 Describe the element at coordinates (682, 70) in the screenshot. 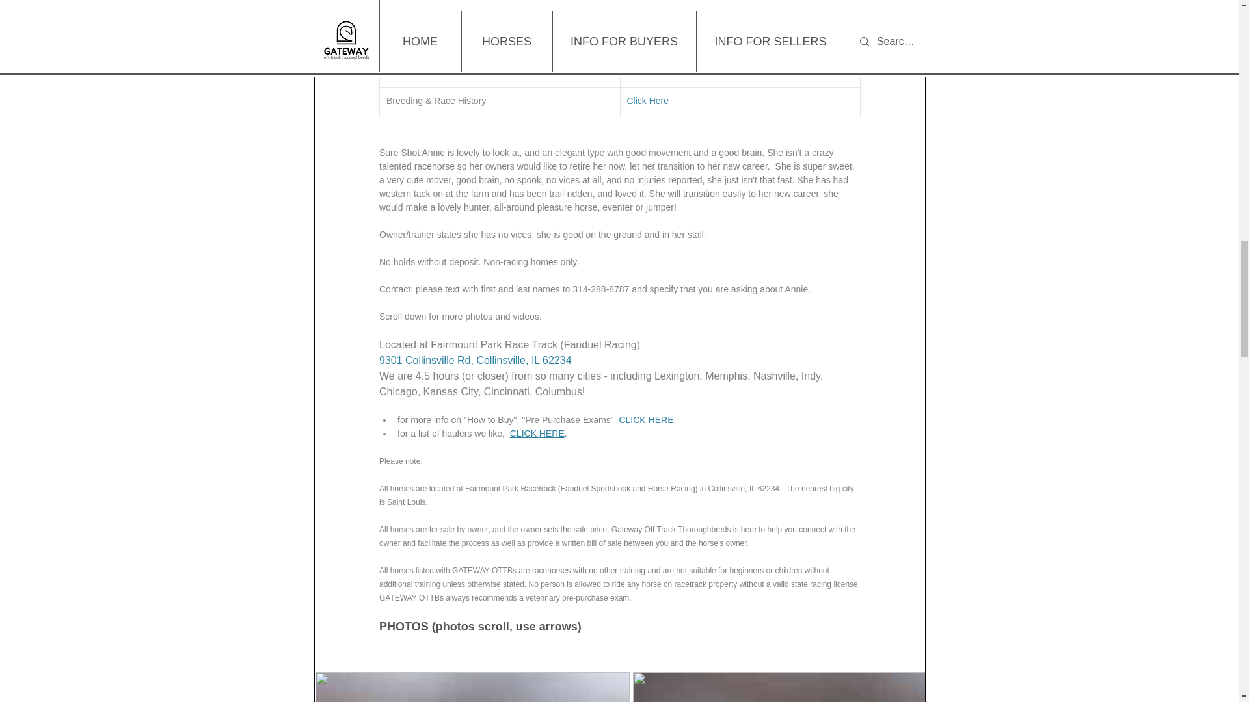

I see `Fairmount Park Race Track` at that location.